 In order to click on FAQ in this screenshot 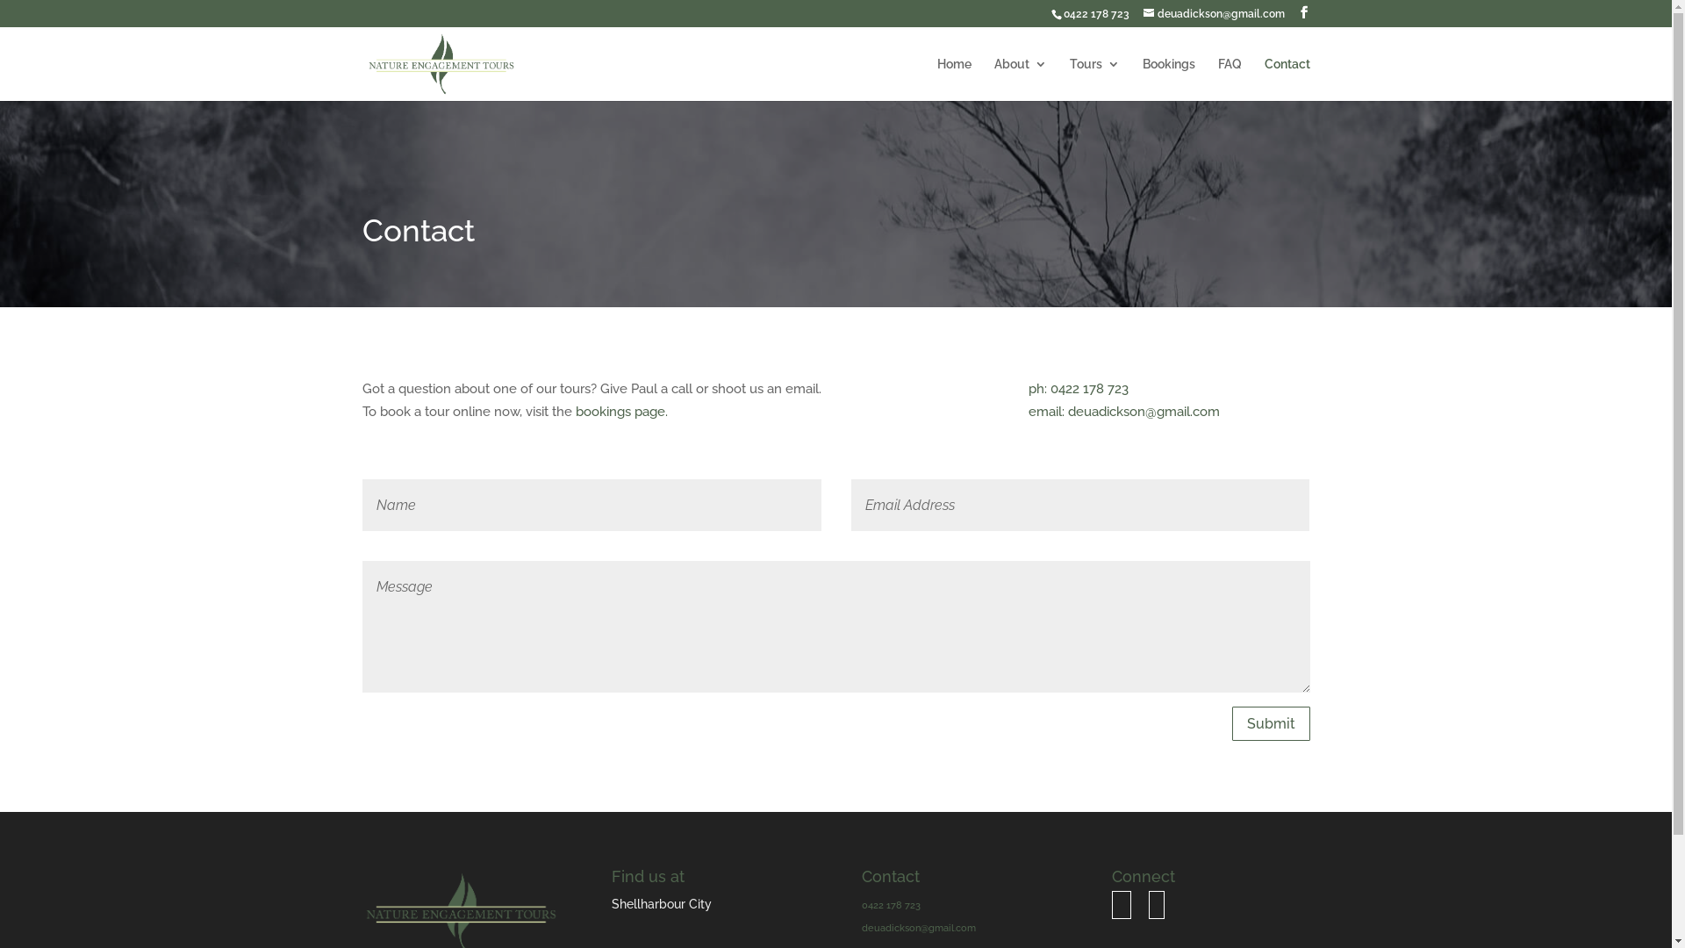, I will do `click(1230, 79)`.